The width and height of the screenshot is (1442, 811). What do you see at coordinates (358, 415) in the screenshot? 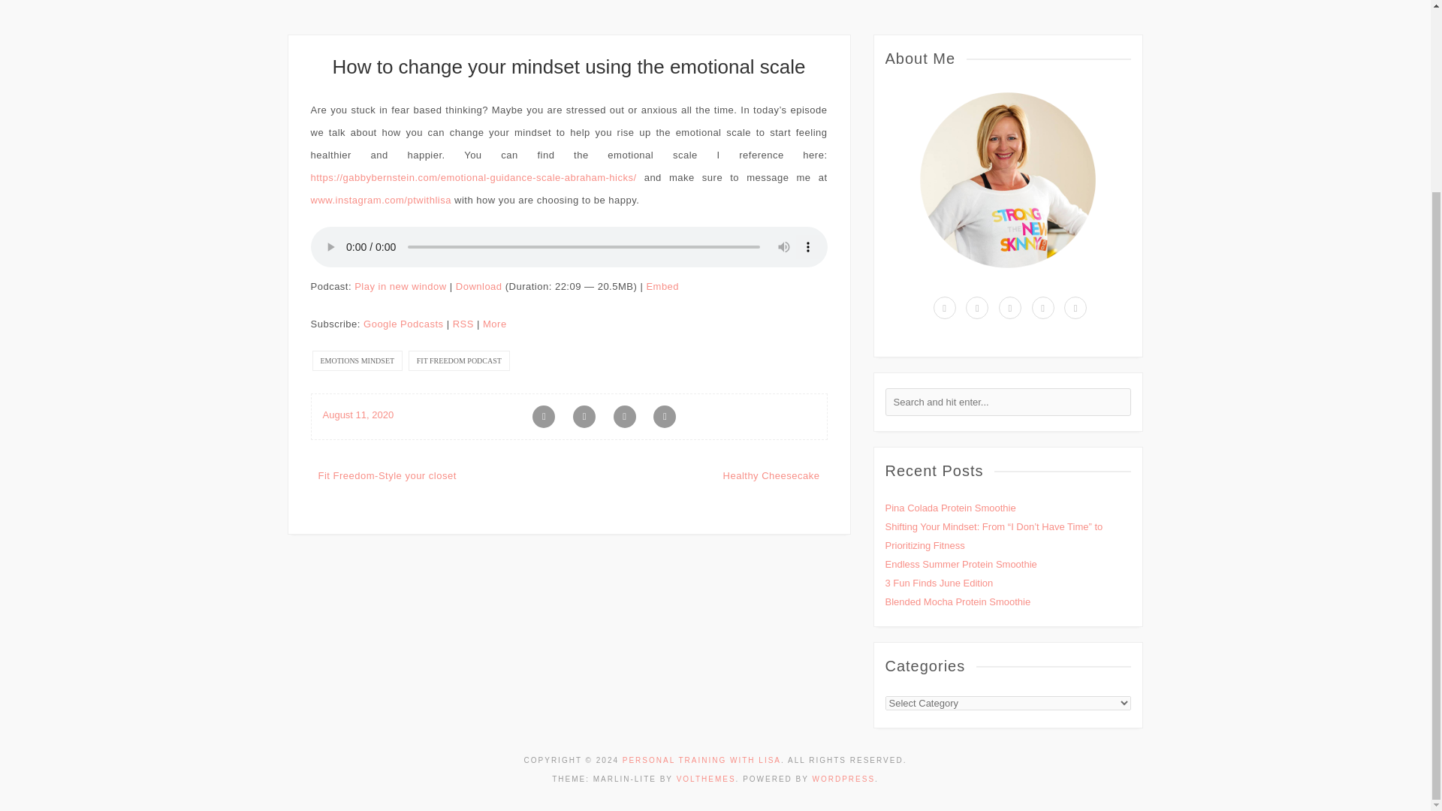
I see `August 11, 2020` at bounding box center [358, 415].